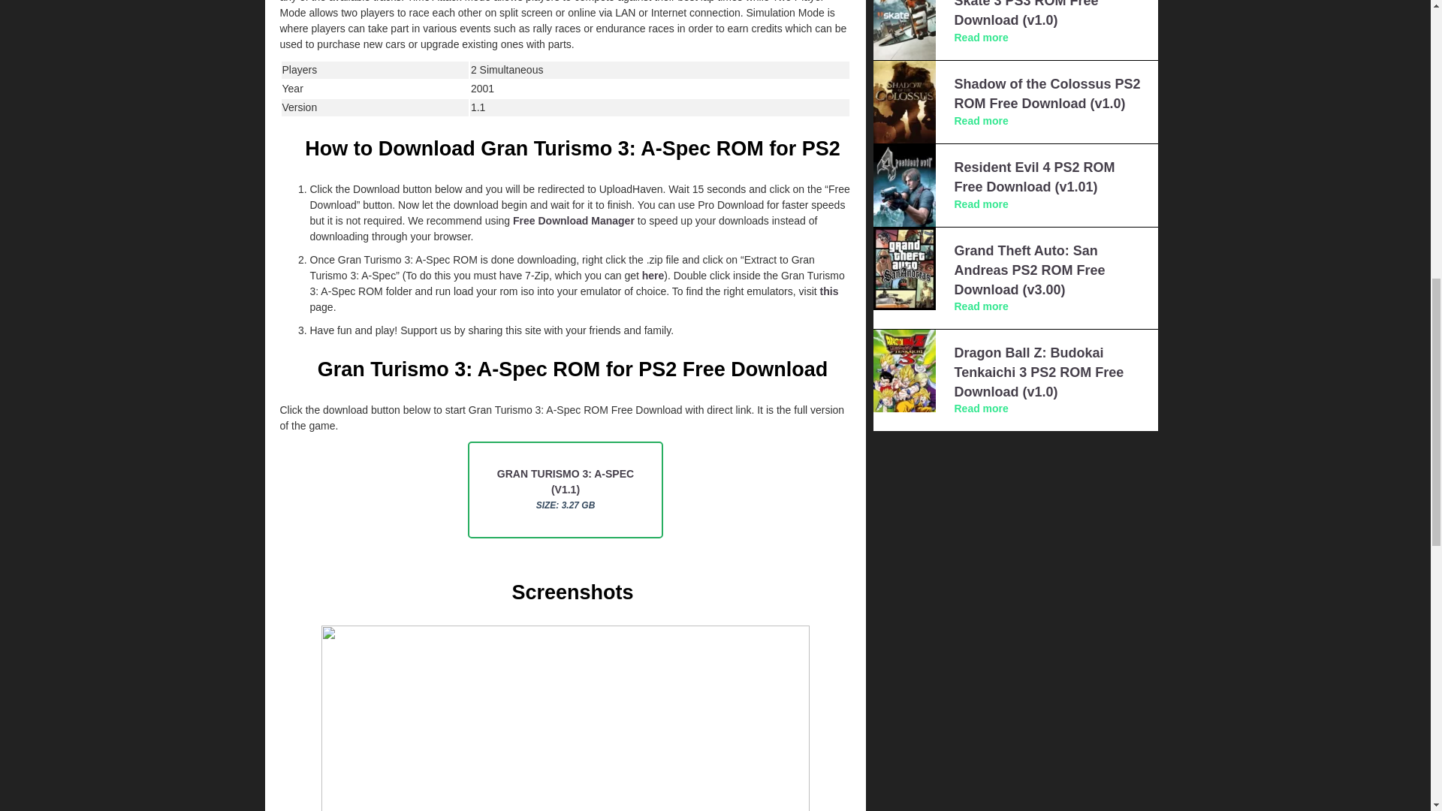 This screenshot has width=1442, height=811. What do you see at coordinates (653, 275) in the screenshot?
I see `here` at bounding box center [653, 275].